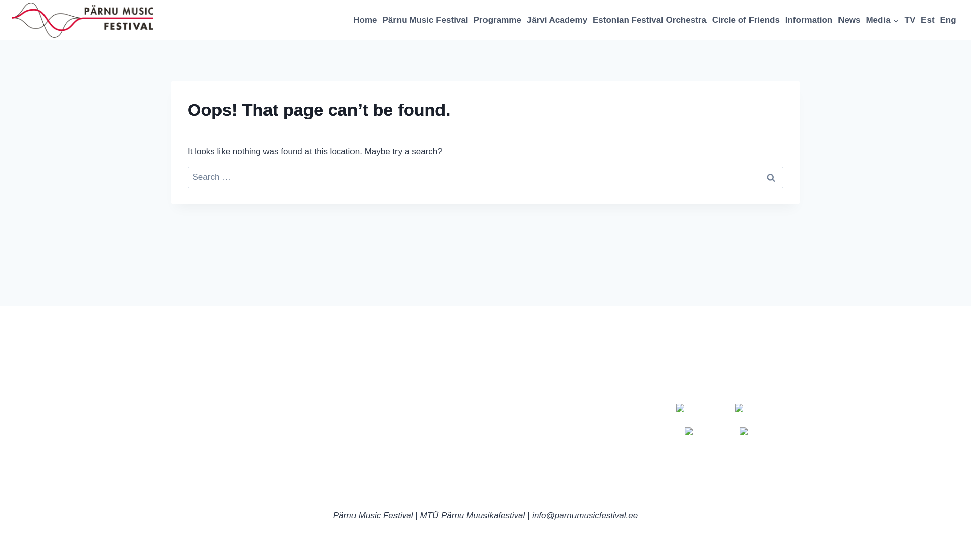 This screenshot has height=546, width=971. What do you see at coordinates (771, 177) in the screenshot?
I see `Search` at bounding box center [771, 177].